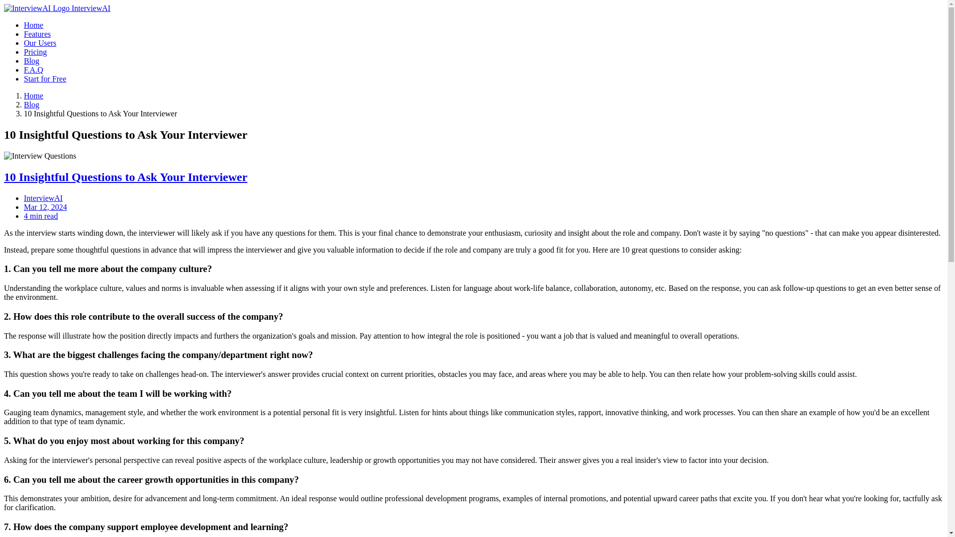 This screenshot has width=955, height=537. I want to click on InterviewAI, so click(43, 198).